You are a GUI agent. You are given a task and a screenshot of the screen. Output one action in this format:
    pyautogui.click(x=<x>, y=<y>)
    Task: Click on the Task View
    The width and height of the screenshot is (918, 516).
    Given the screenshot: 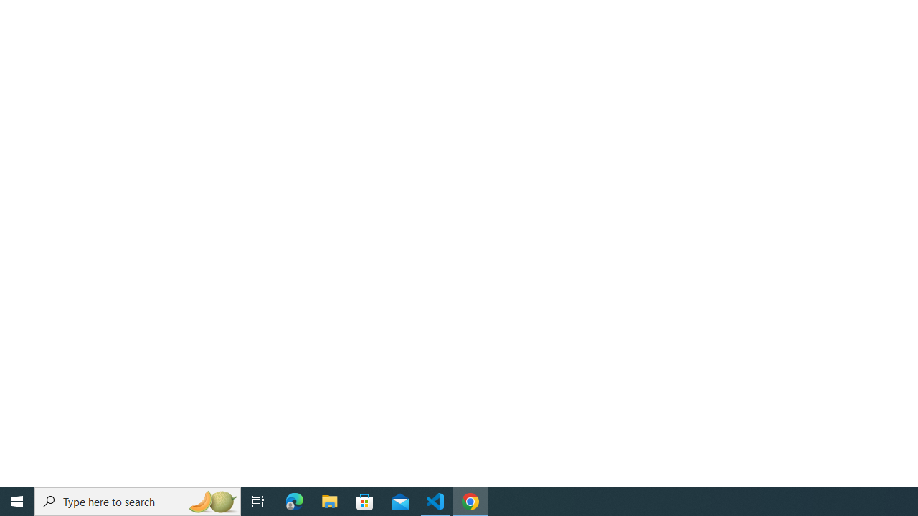 What is the action you would take?
    pyautogui.click(x=258, y=502)
    